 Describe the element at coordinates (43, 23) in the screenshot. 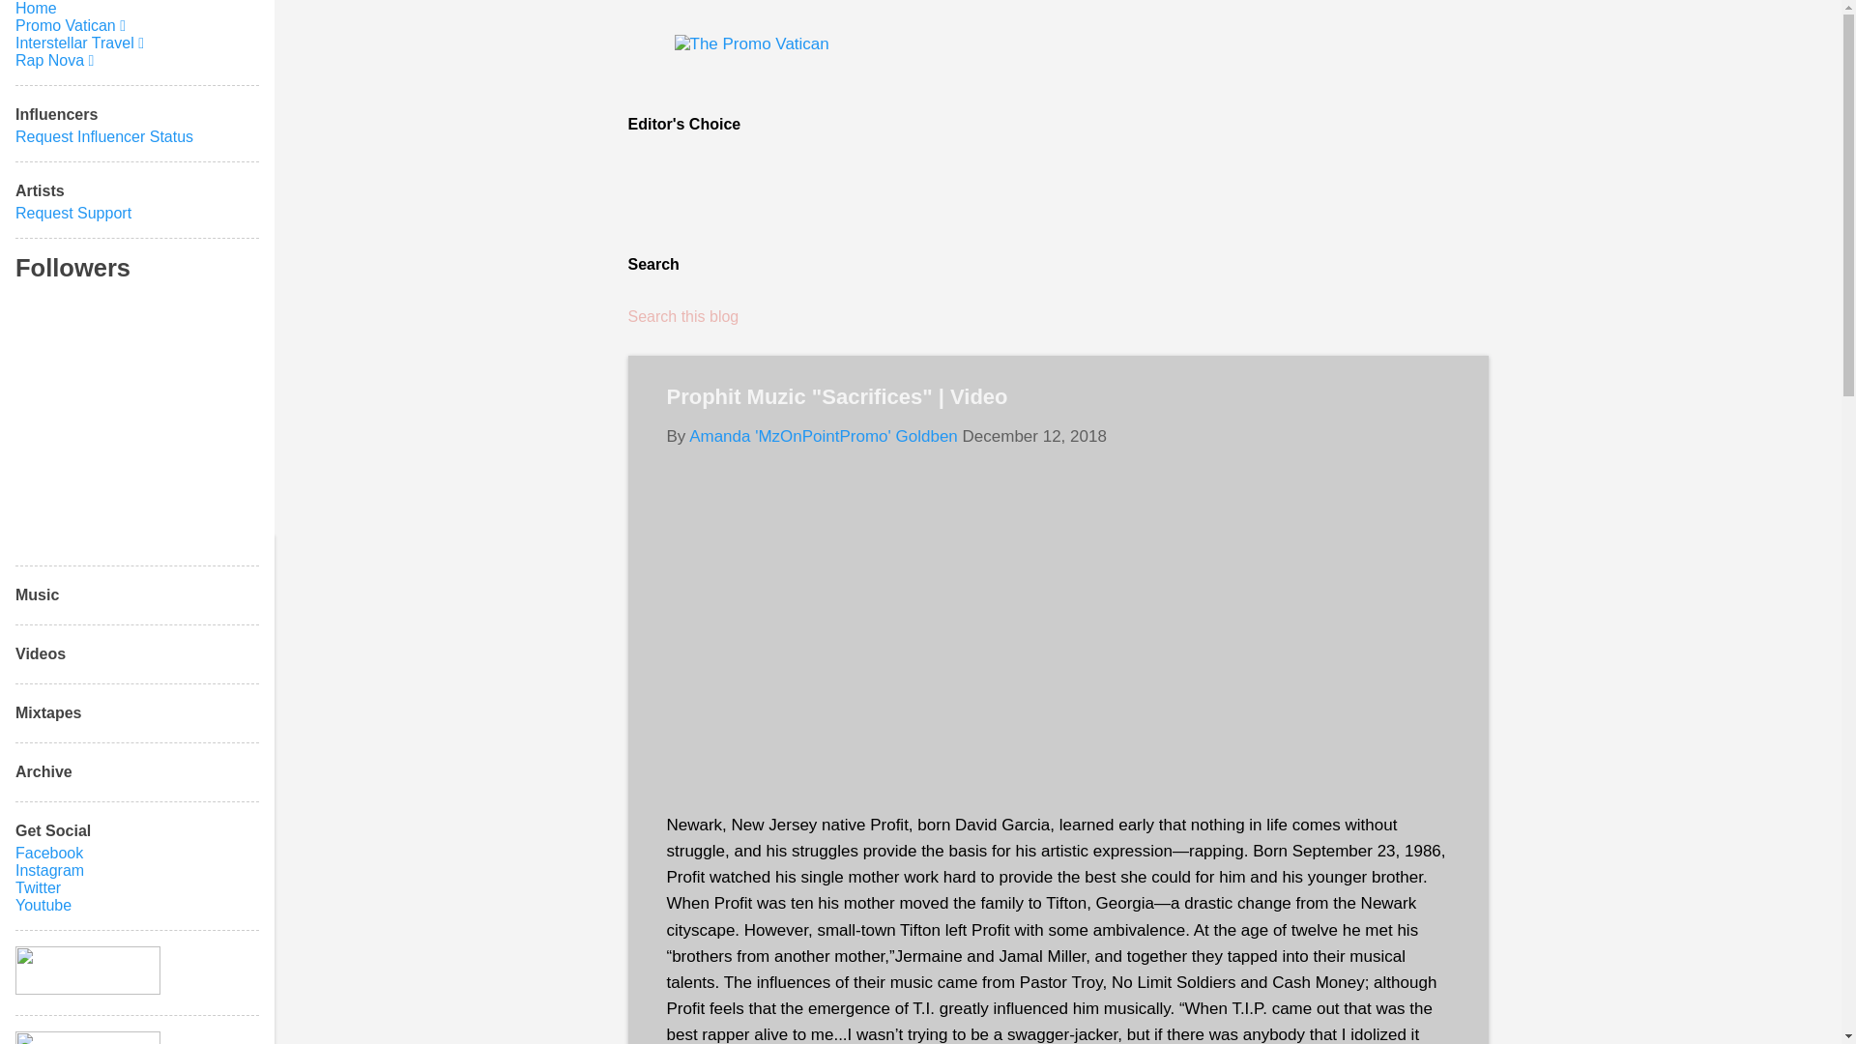

I see `Search` at that location.